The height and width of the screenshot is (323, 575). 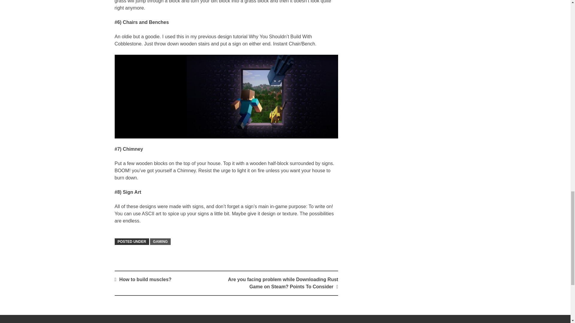 I want to click on GAMING, so click(x=161, y=242).